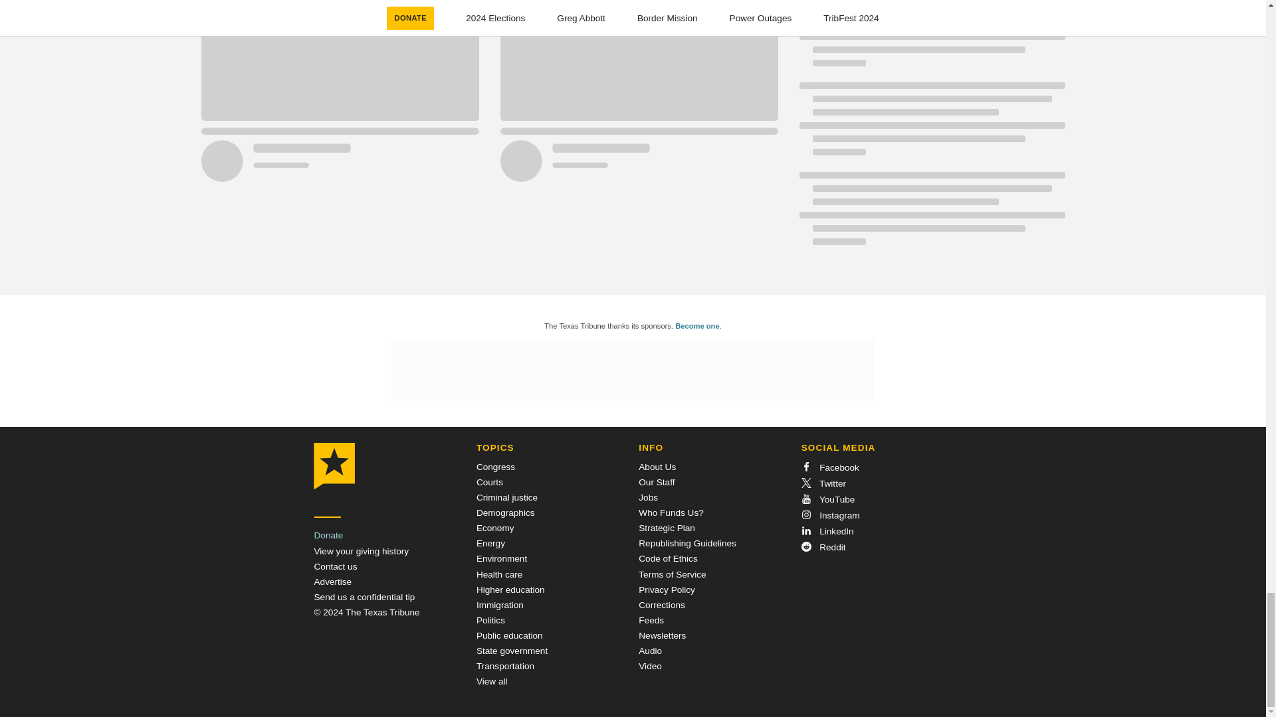  What do you see at coordinates (650, 651) in the screenshot?
I see `Audio` at bounding box center [650, 651].